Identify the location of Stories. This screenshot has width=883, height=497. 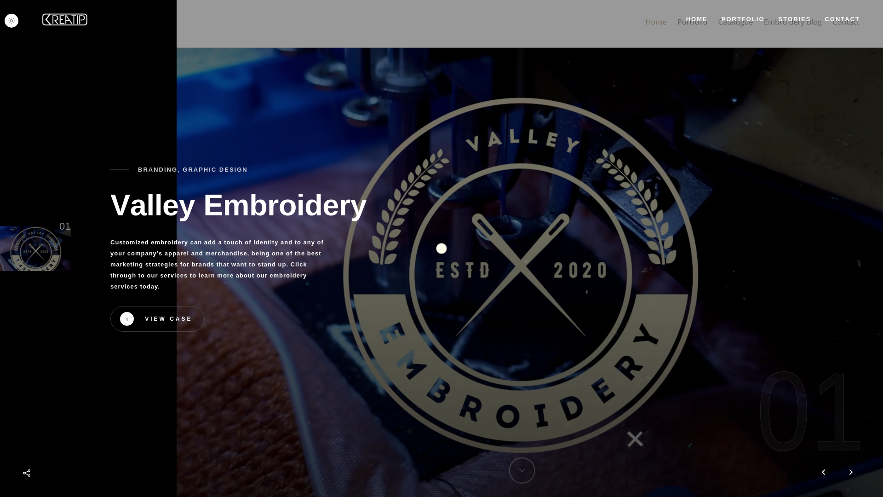
(795, 19).